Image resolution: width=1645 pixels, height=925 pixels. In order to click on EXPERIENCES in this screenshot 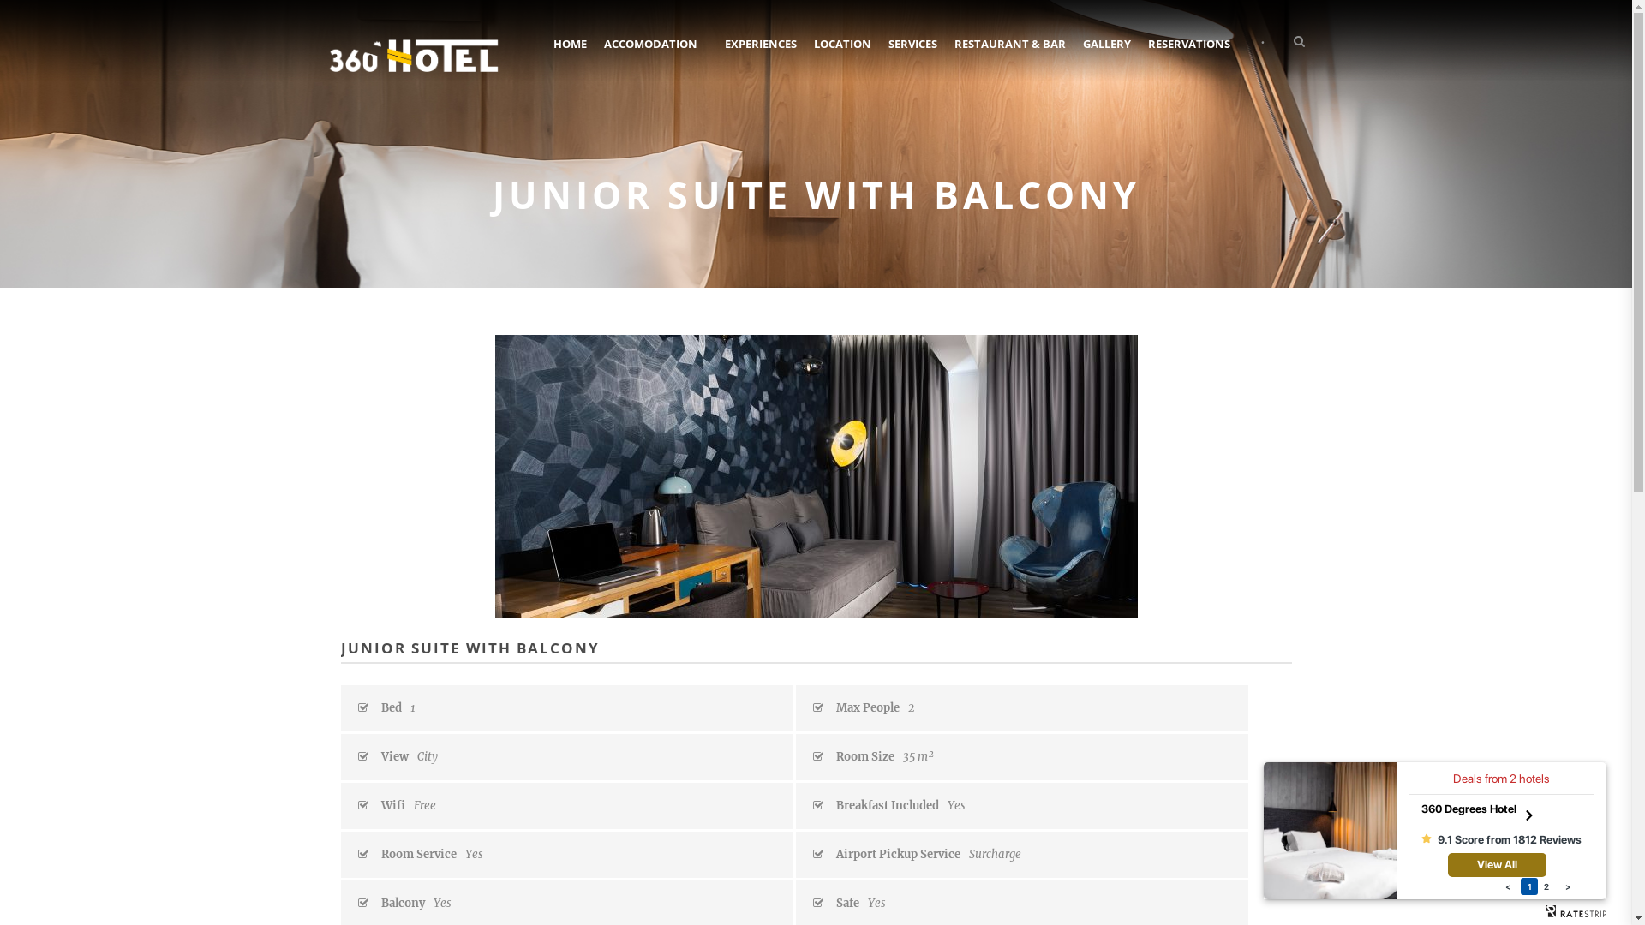, I will do `click(761, 55)`.